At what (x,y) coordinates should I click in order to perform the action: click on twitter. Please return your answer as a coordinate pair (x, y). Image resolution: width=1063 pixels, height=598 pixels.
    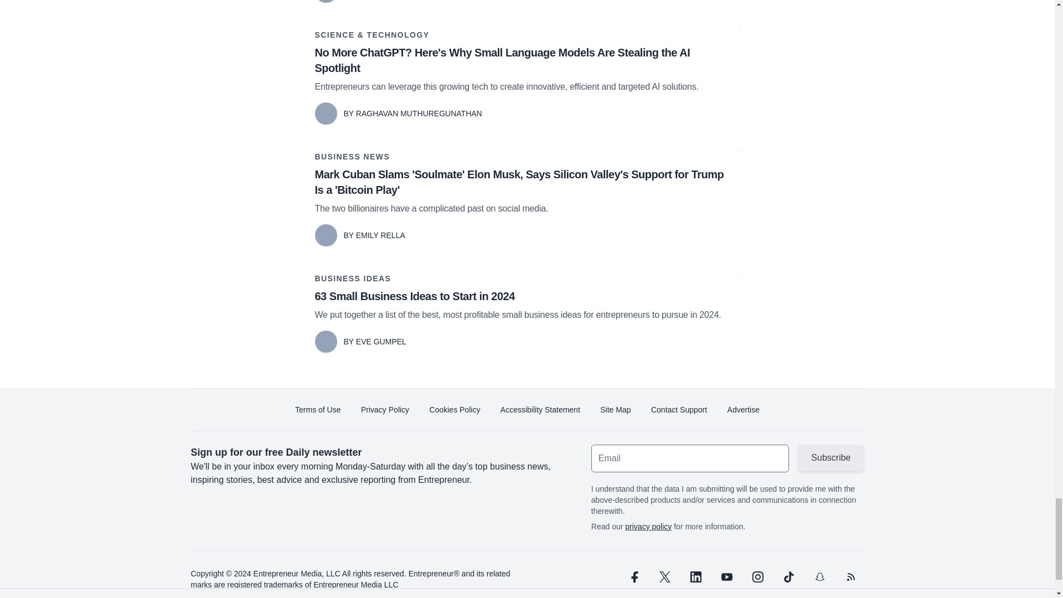
    Looking at the image, I should click on (664, 577).